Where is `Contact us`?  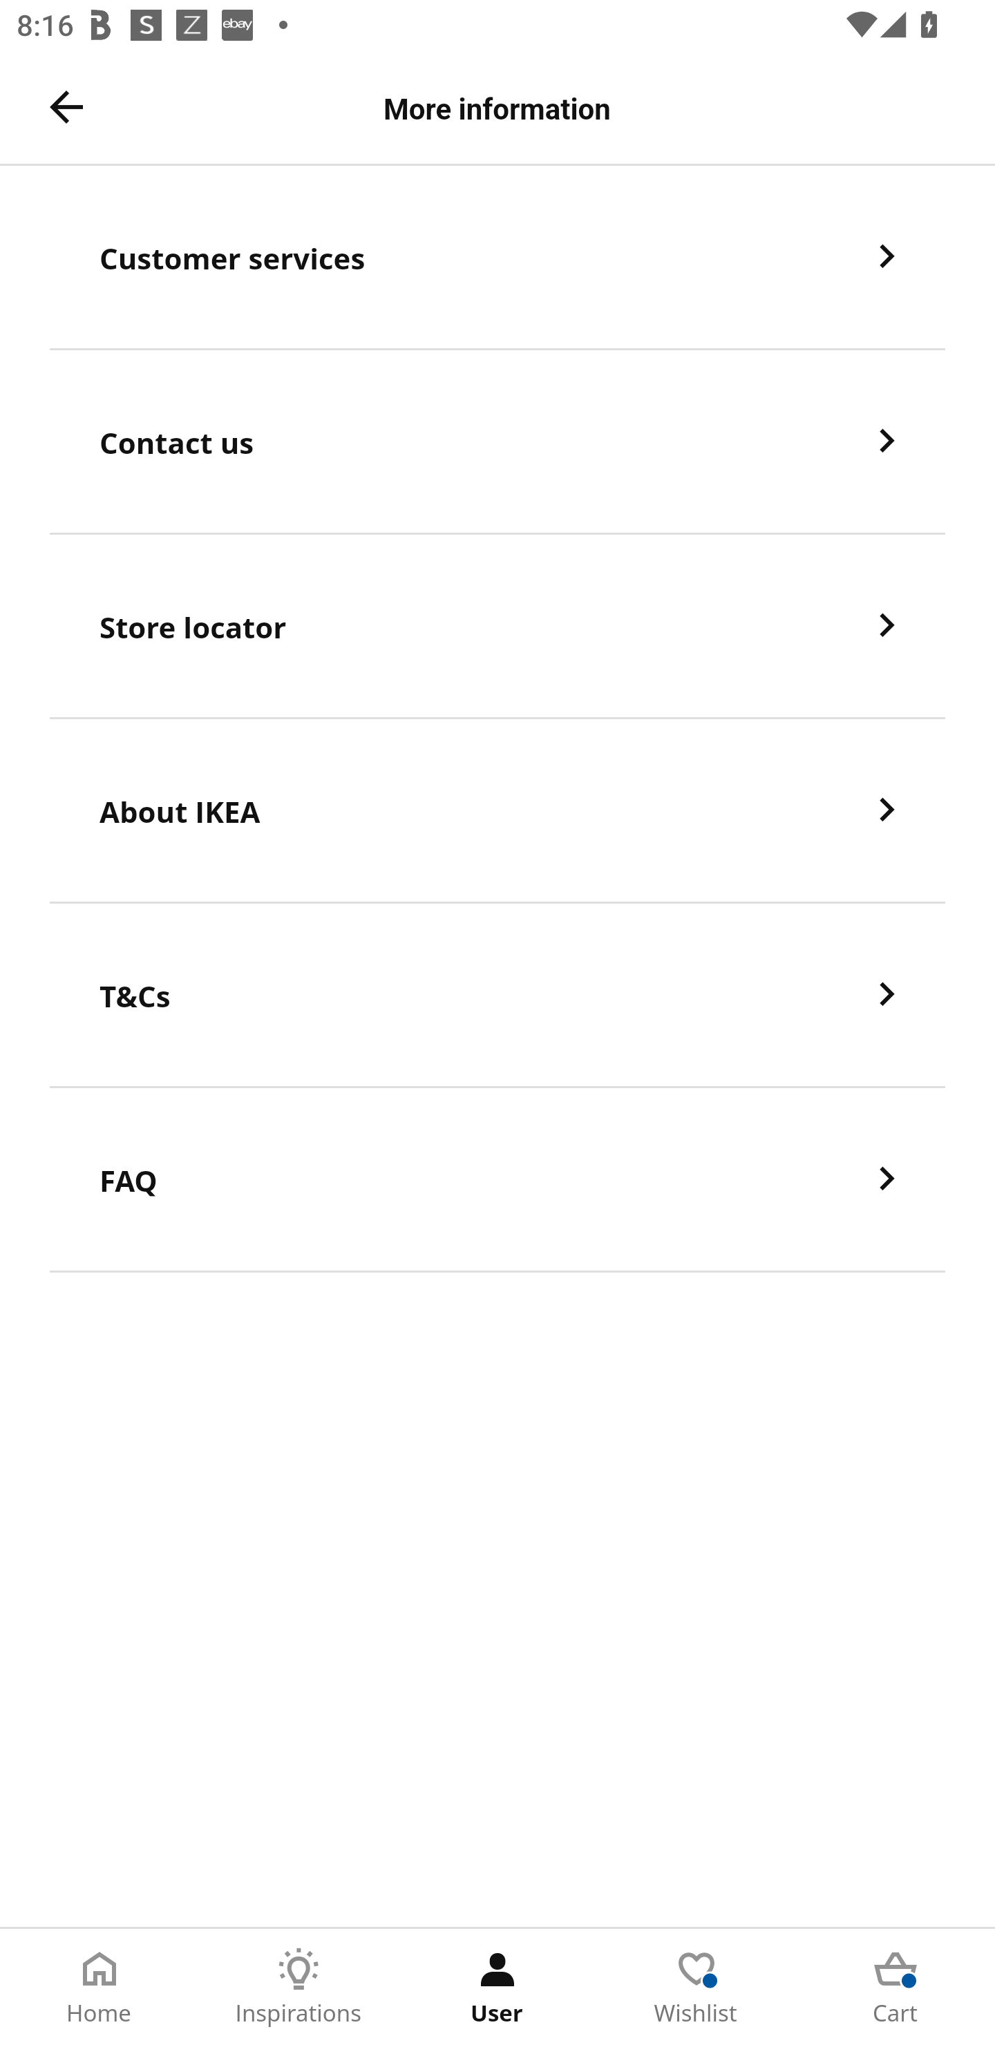 Contact us is located at coordinates (497, 441).